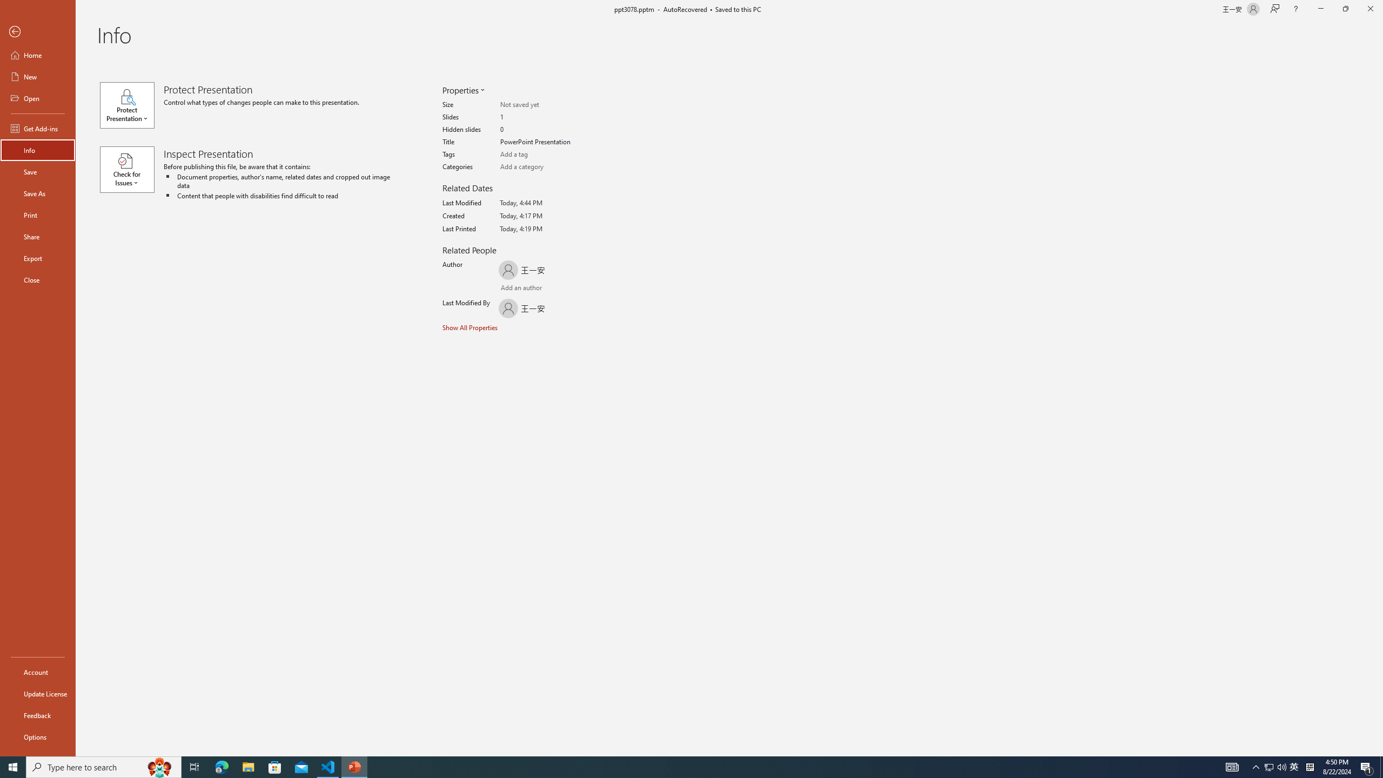  I want to click on Export, so click(38, 258).